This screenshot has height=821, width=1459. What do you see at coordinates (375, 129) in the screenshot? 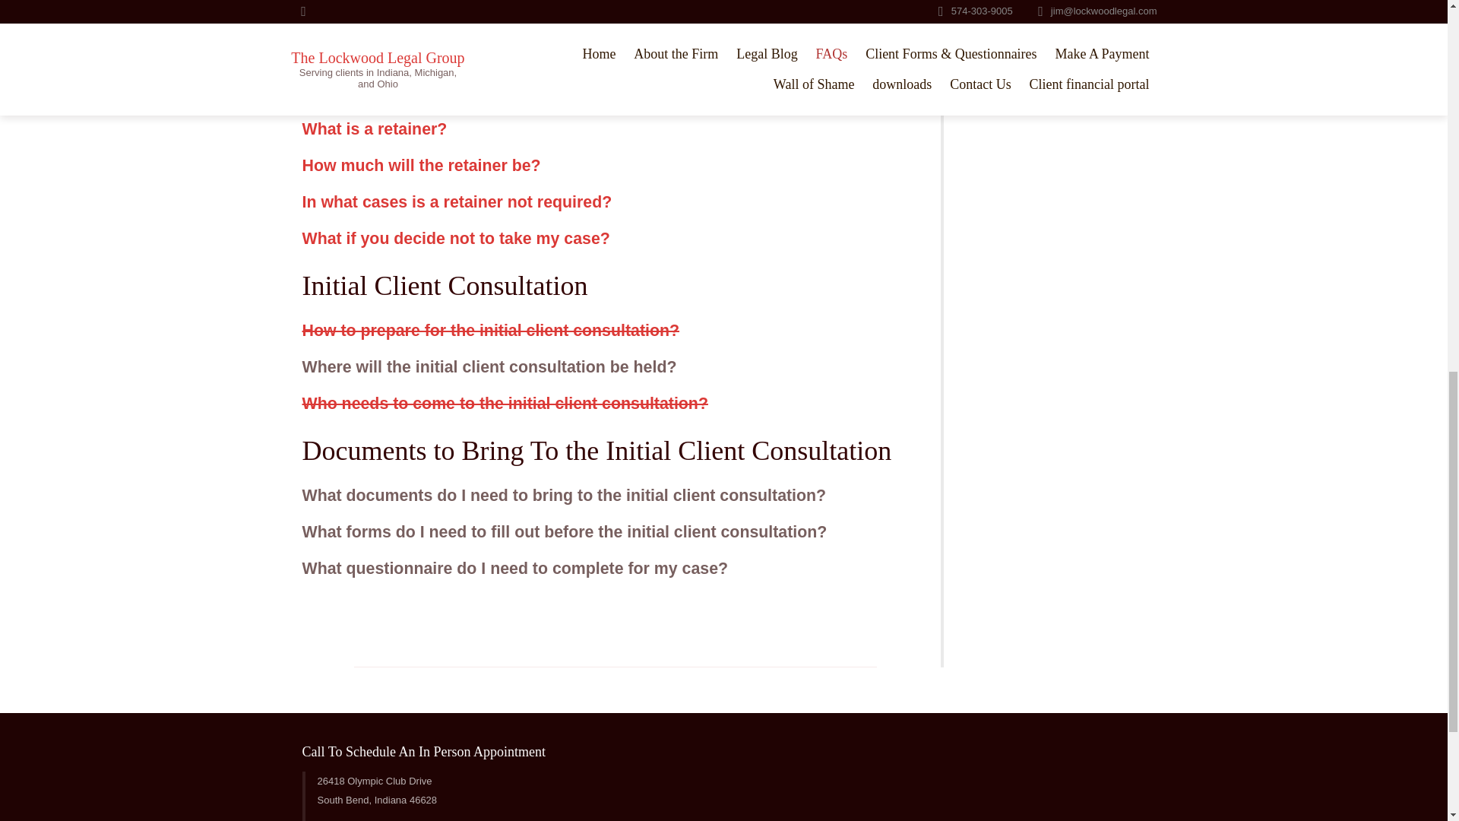
I see `What is a retainer?` at bounding box center [375, 129].